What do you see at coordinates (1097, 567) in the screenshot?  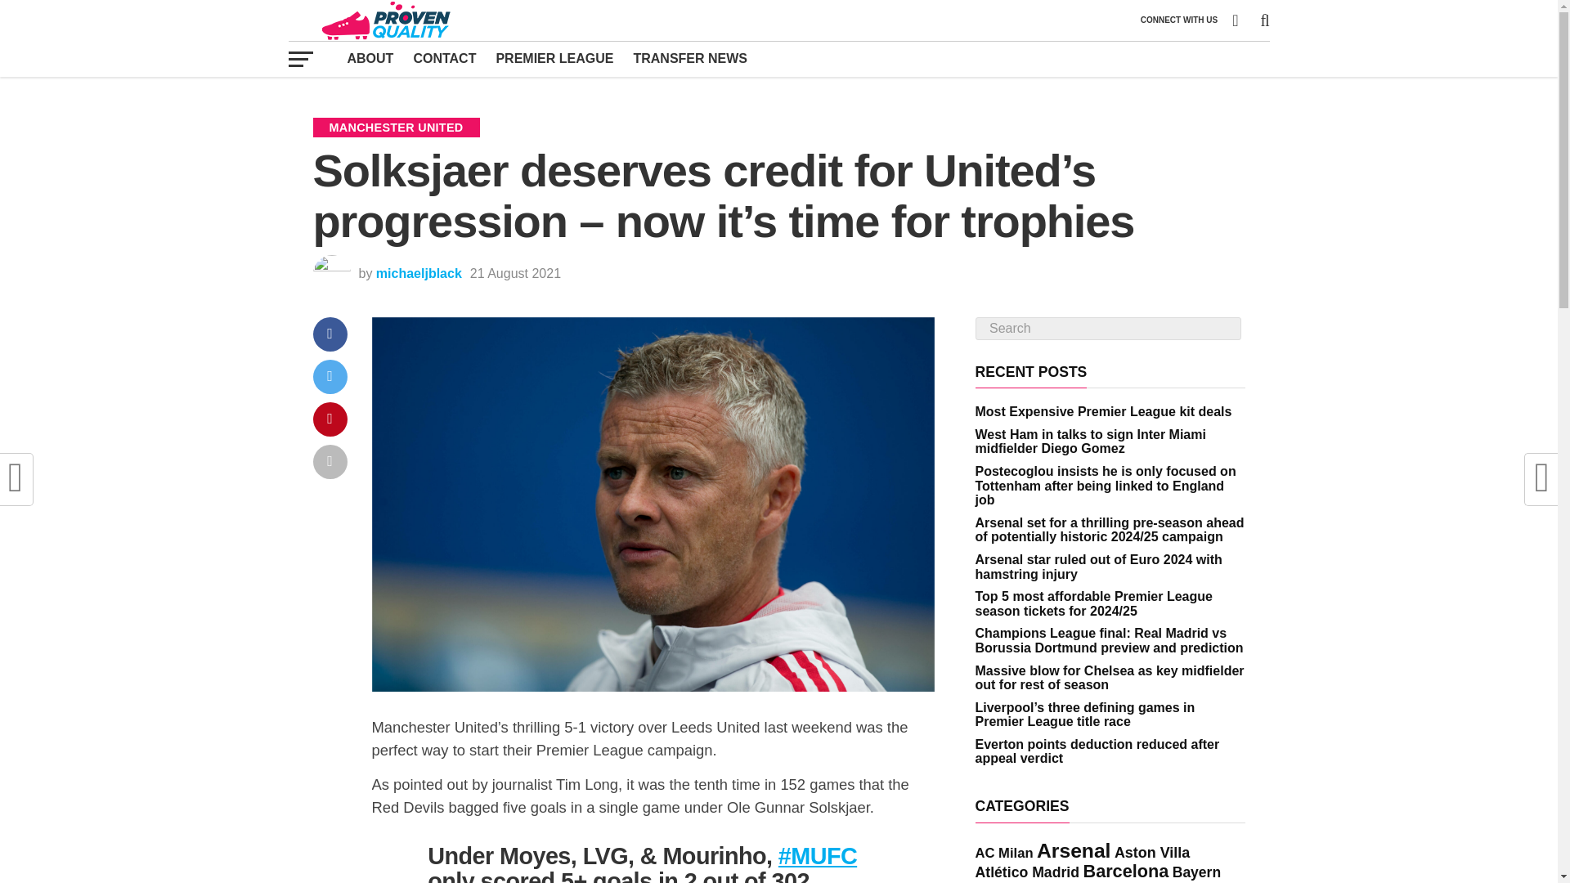 I see `Arsenal star ruled out of Euro 2024 with hamstring injury` at bounding box center [1097, 567].